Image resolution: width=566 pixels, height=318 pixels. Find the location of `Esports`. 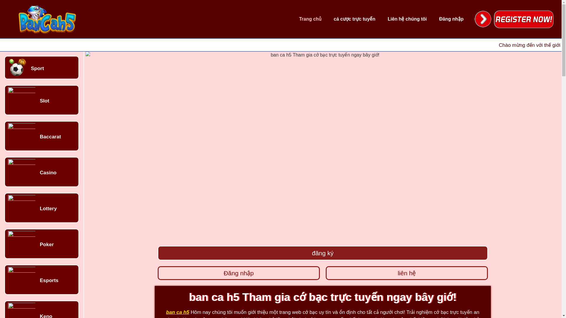

Esports is located at coordinates (49, 280).